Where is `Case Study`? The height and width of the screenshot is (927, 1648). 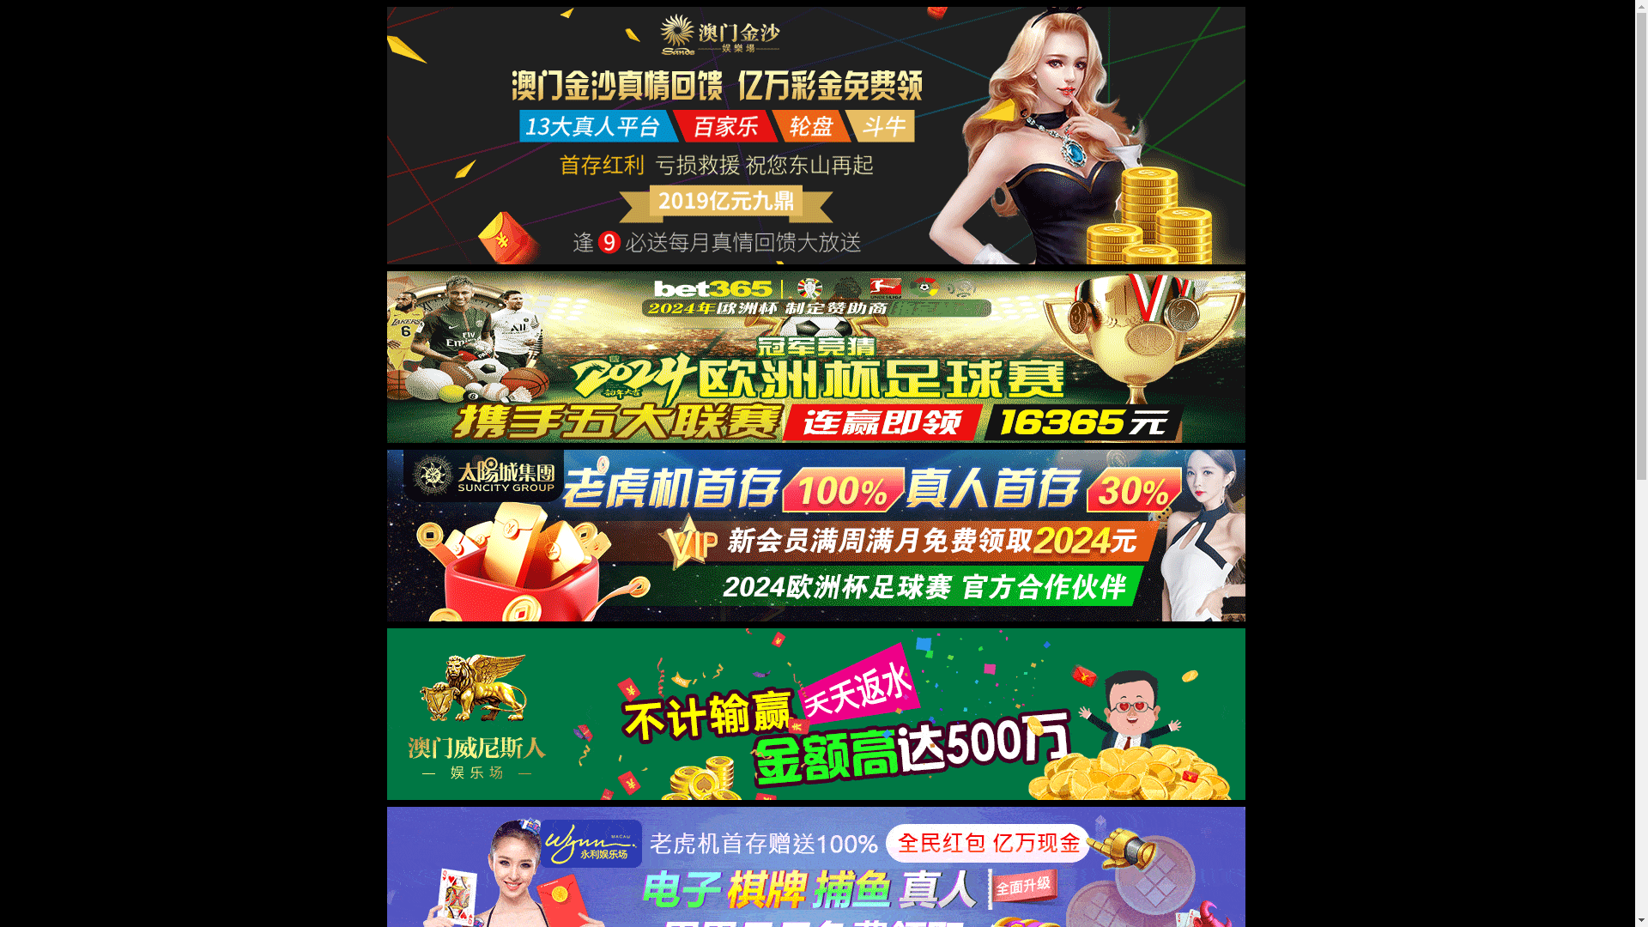
Case Study is located at coordinates (1100, 35).